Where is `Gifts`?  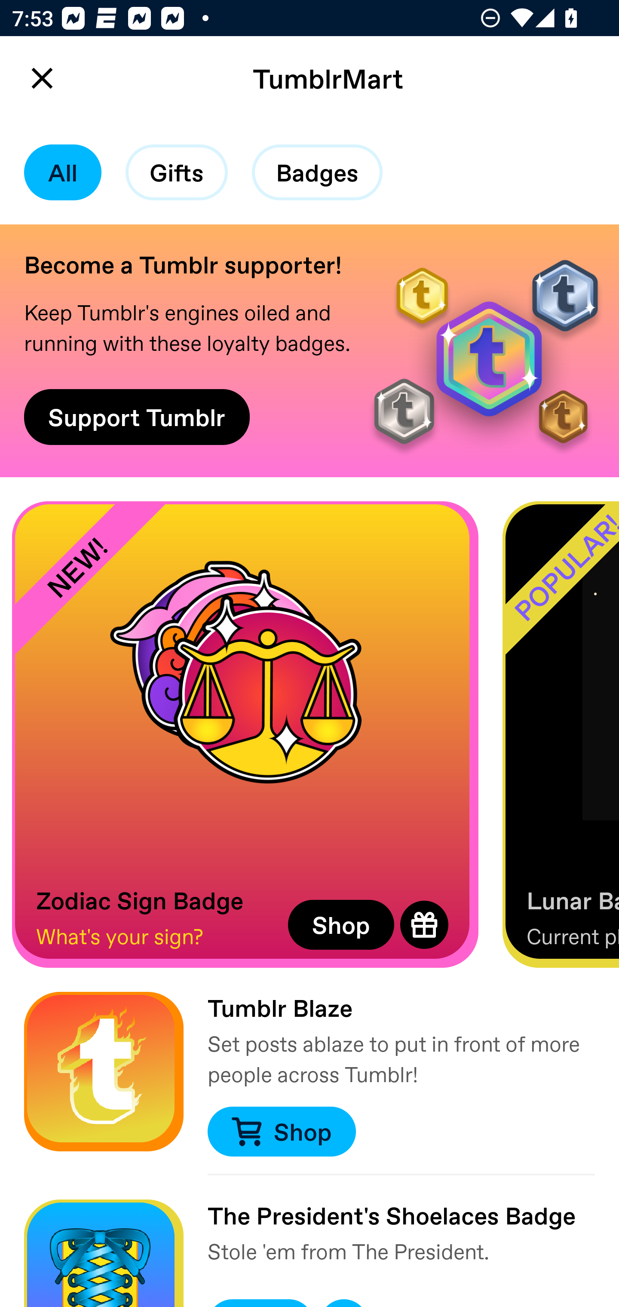
Gifts is located at coordinates (176, 172).